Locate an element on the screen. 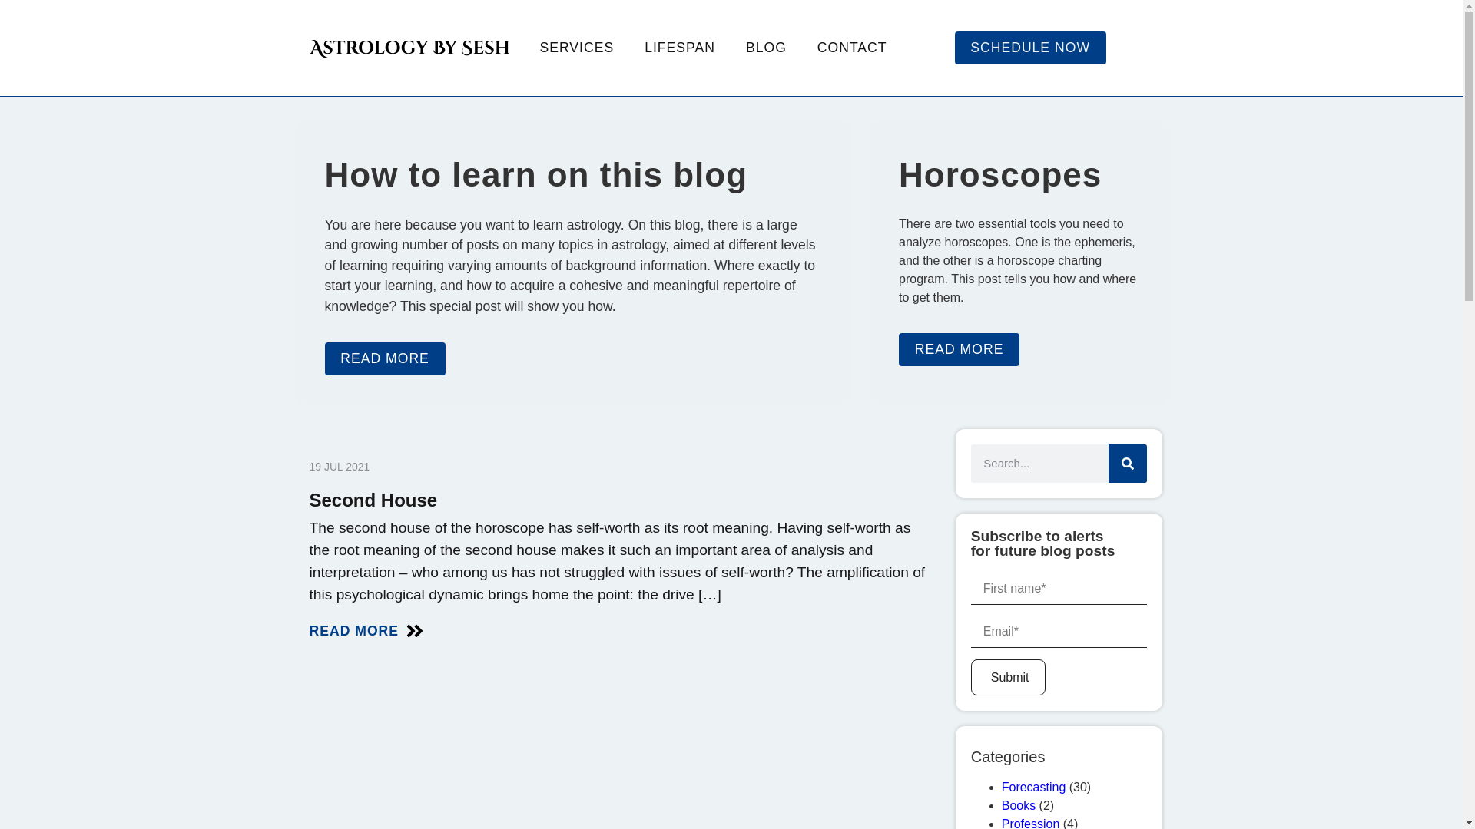 Image resolution: width=1475 pixels, height=829 pixels. LIFESPAN is located at coordinates (679, 48).